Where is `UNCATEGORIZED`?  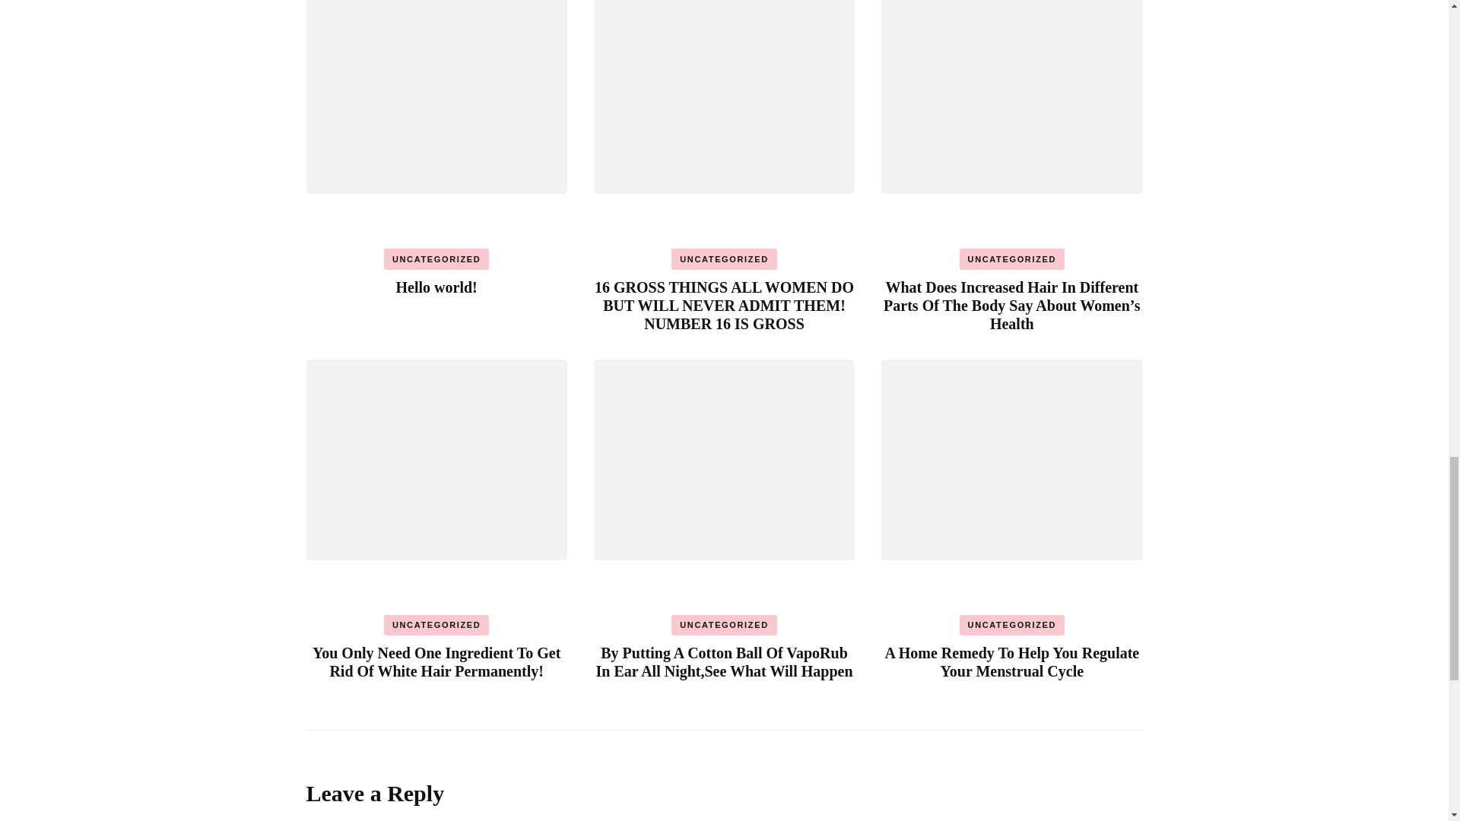
UNCATEGORIZED is located at coordinates (724, 259).